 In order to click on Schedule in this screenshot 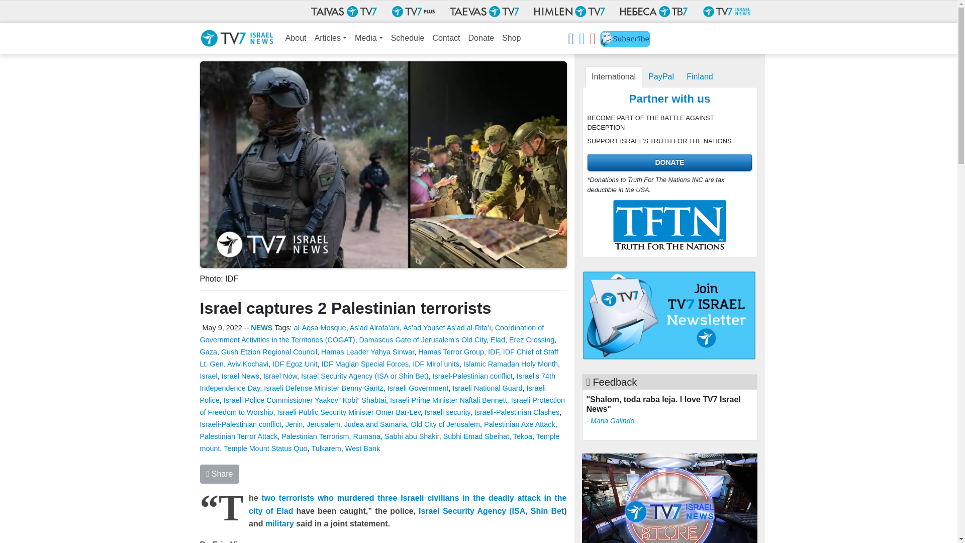, I will do `click(407, 38)`.